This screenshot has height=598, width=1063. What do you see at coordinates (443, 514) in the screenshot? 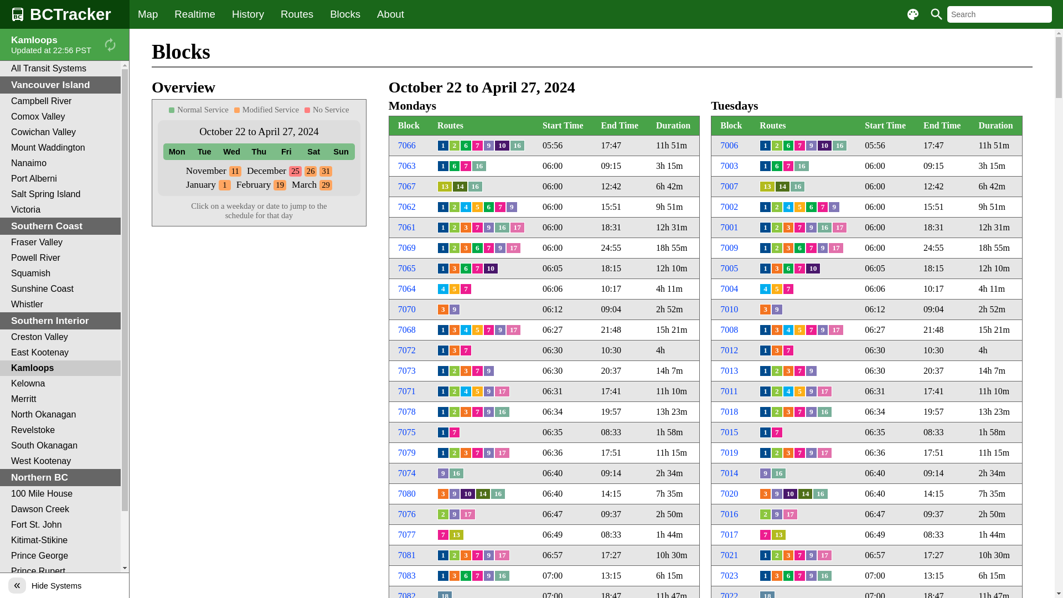
I see `2` at bounding box center [443, 514].